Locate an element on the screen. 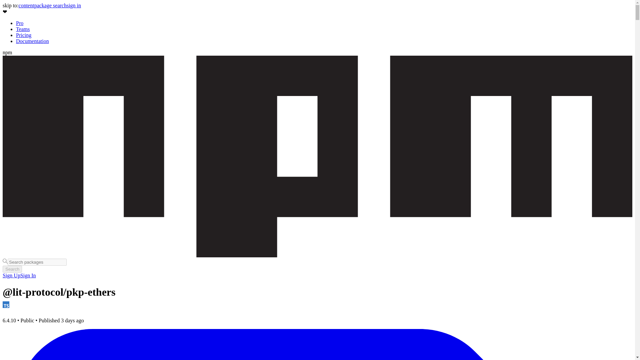  package search is located at coordinates (50, 5).